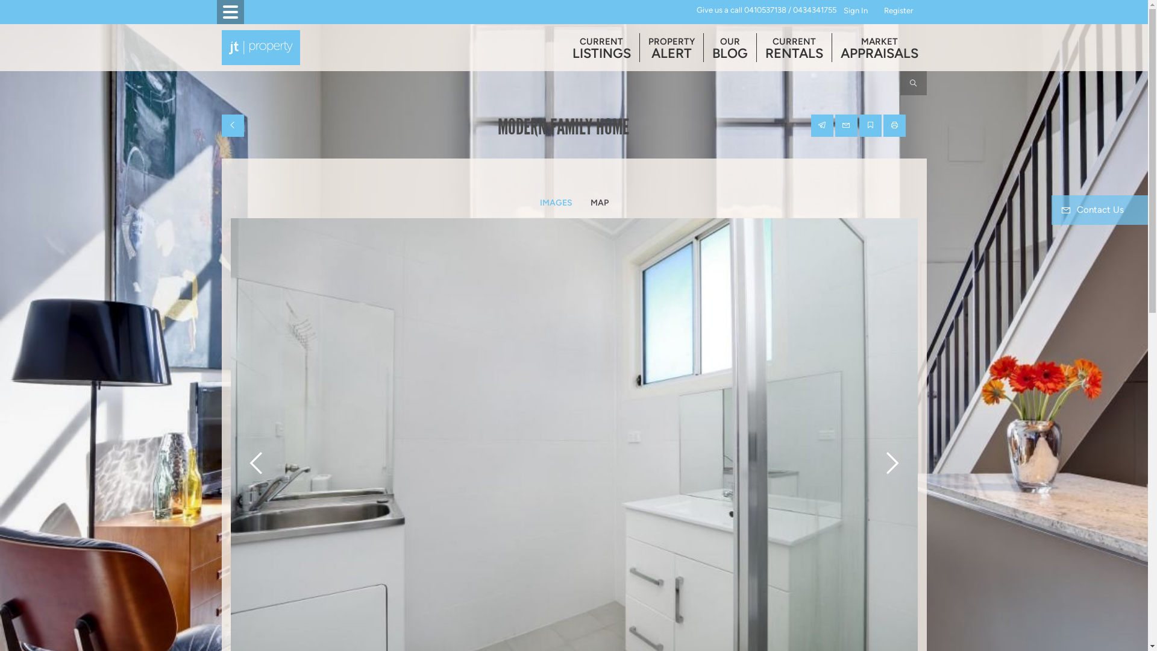 The width and height of the screenshot is (1157, 651). What do you see at coordinates (257, 459) in the screenshot?
I see `prev` at bounding box center [257, 459].